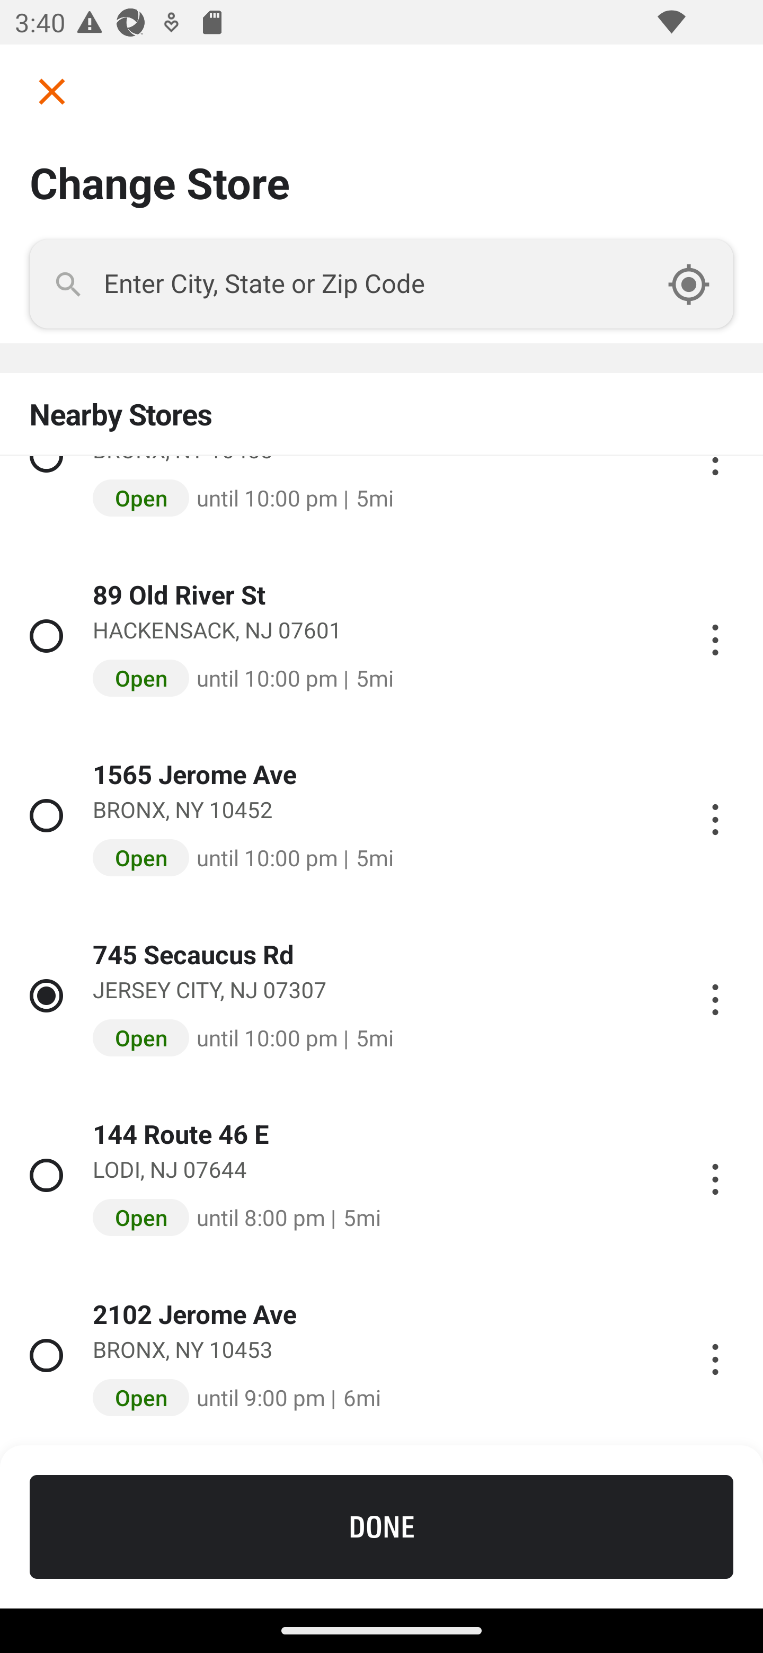  I want to click on more-actions-for-89 Old River St ︙, so click(715, 635).